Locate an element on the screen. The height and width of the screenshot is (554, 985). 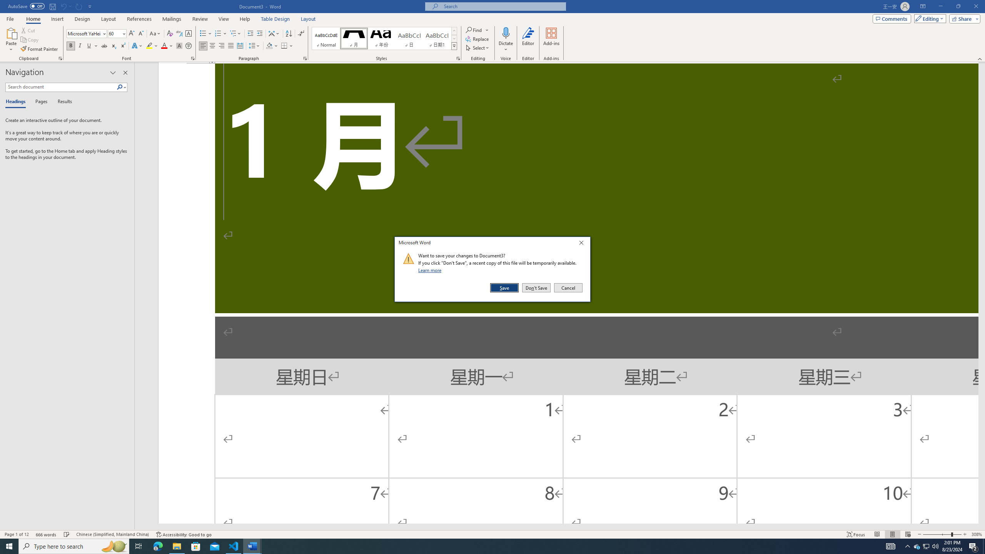
Review is located at coordinates (200, 19).